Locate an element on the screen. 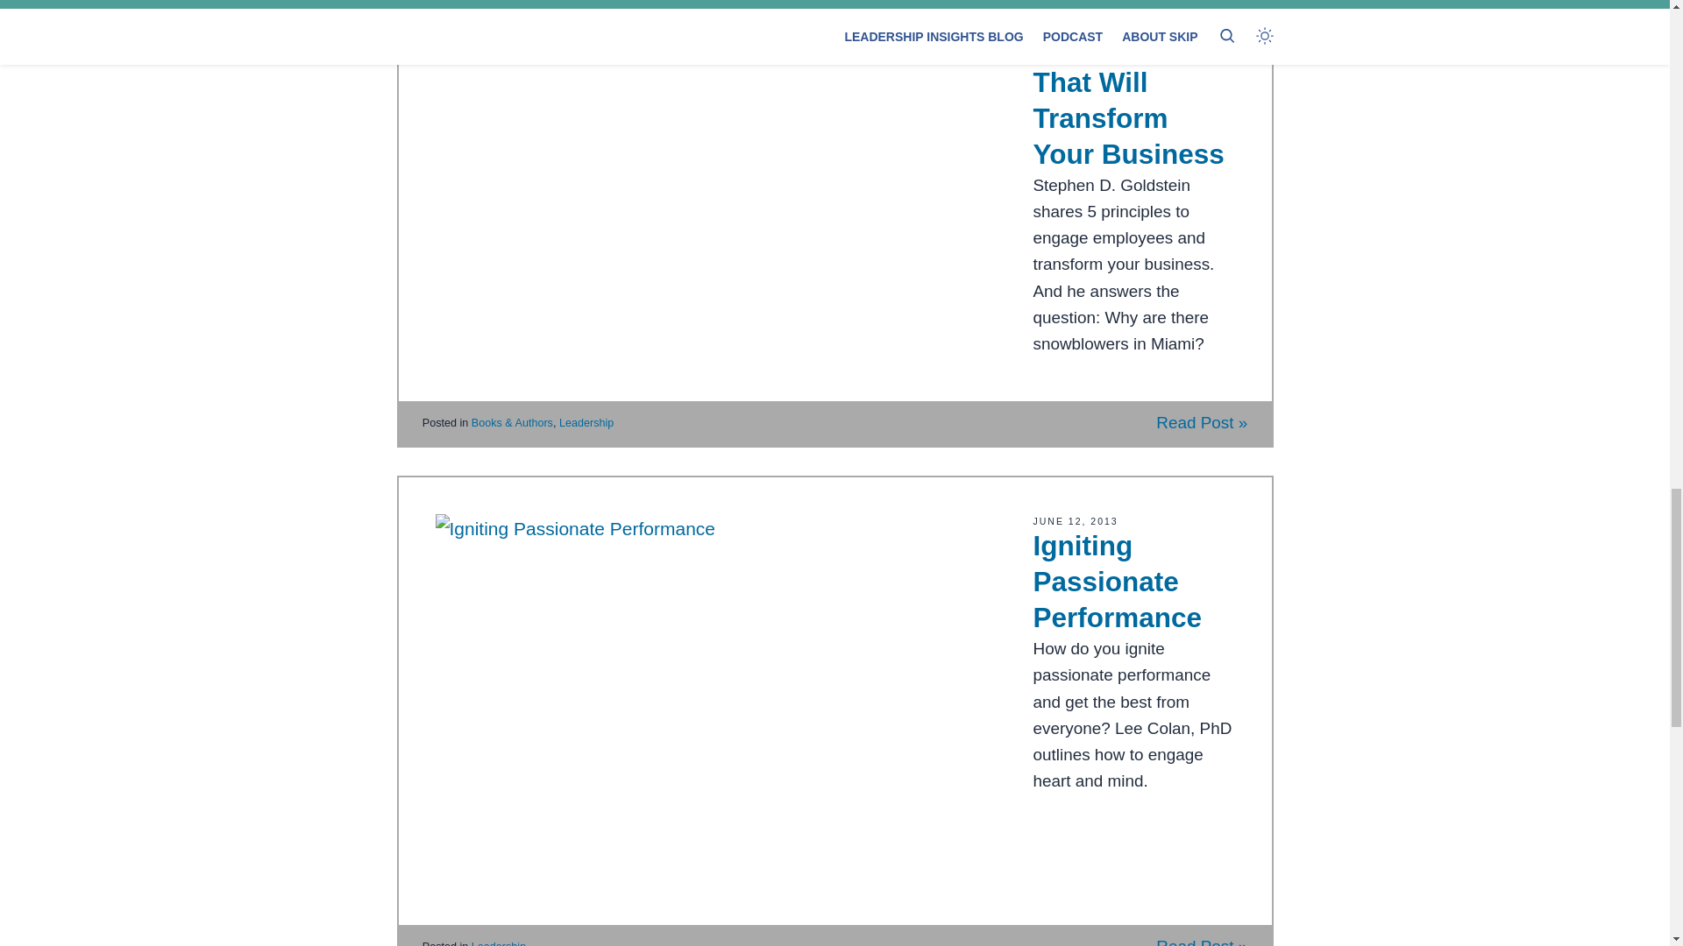 This screenshot has width=1683, height=946. Igniting Passionate Performance is located at coordinates (1117, 581).